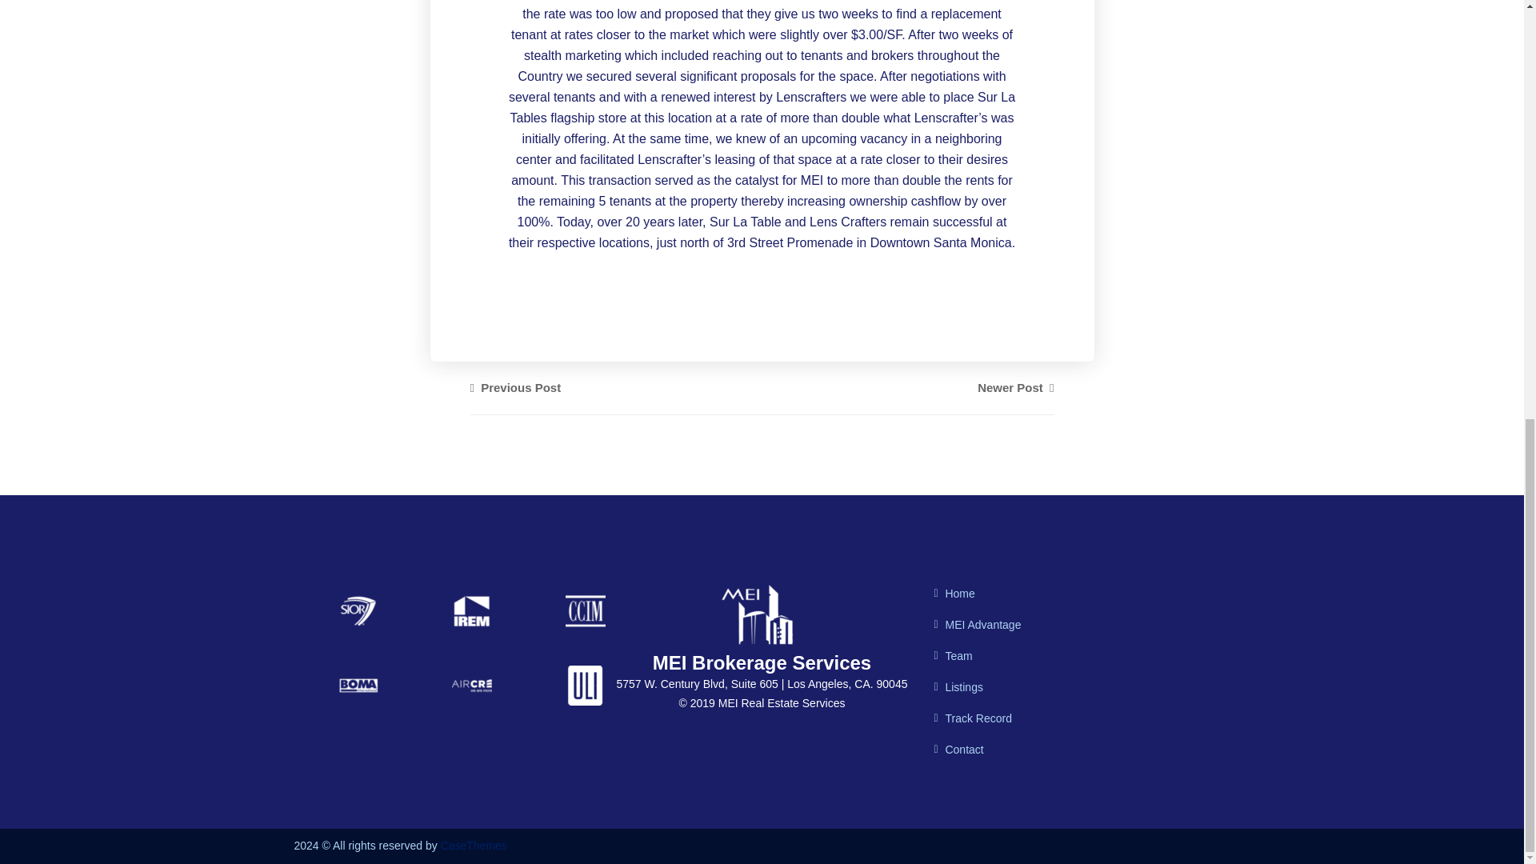 The width and height of the screenshot is (1536, 864). I want to click on MEI Advantage, so click(978, 625).